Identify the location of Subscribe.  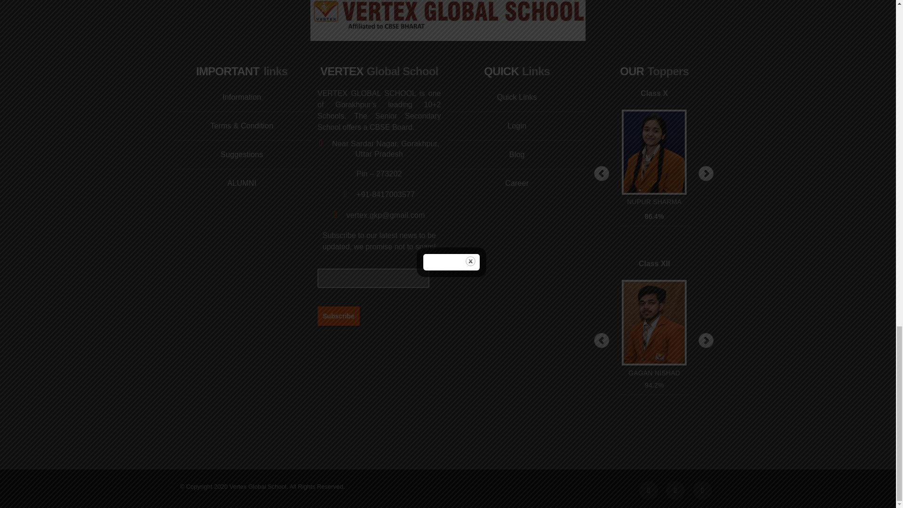
(339, 316).